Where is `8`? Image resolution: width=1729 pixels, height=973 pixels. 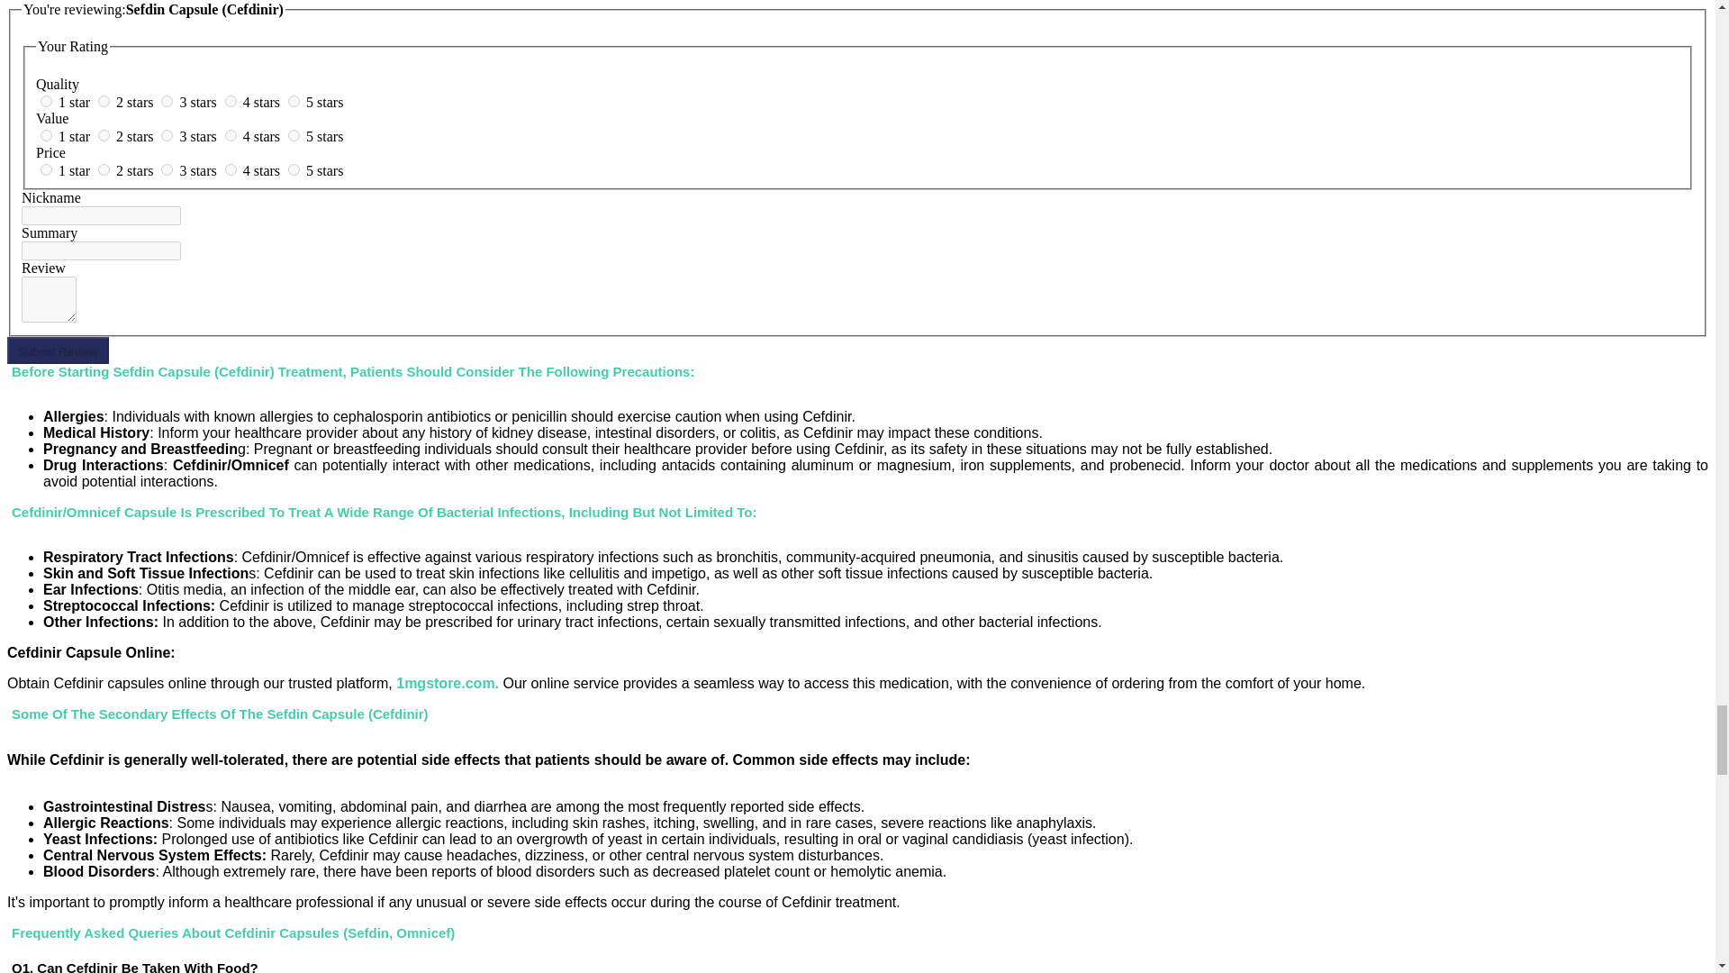
8 is located at coordinates (167, 135).